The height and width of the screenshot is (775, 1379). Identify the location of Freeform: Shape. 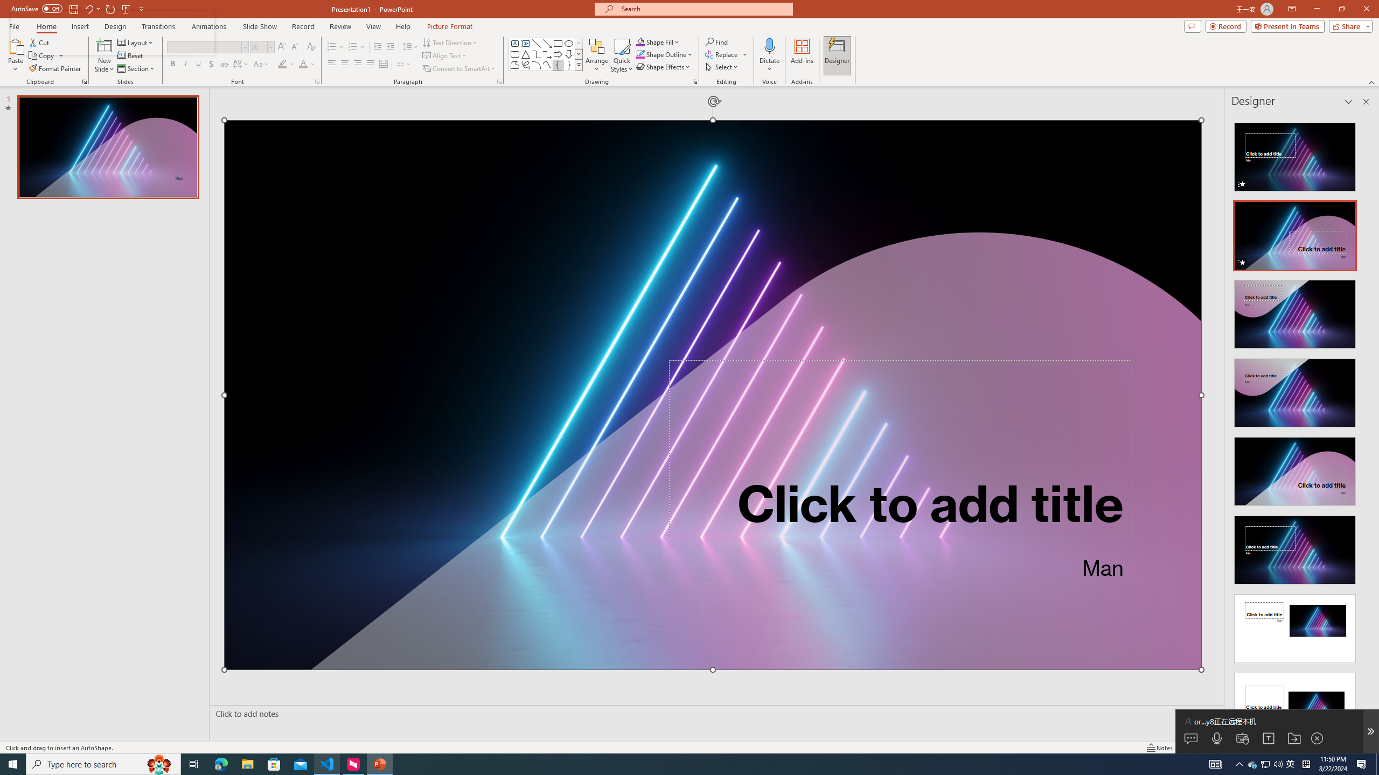
(515, 65).